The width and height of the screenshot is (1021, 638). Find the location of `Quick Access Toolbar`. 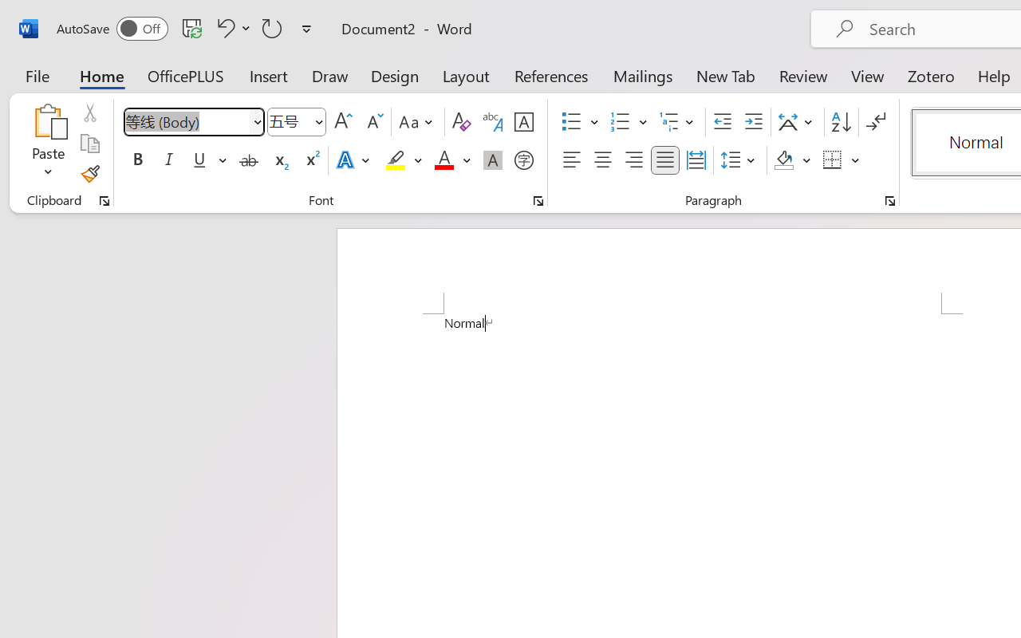

Quick Access Toolbar is located at coordinates (187, 29).